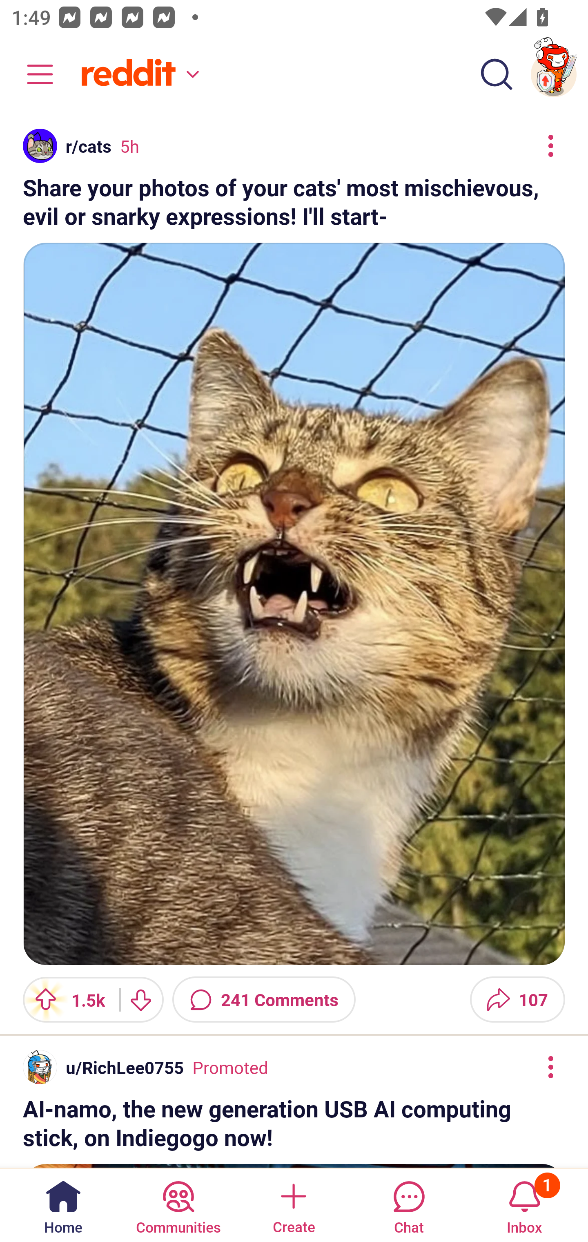 This screenshot has width=588, height=1242. What do you see at coordinates (293, 1204) in the screenshot?
I see `Create a post Create` at bounding box center [293, 1204].